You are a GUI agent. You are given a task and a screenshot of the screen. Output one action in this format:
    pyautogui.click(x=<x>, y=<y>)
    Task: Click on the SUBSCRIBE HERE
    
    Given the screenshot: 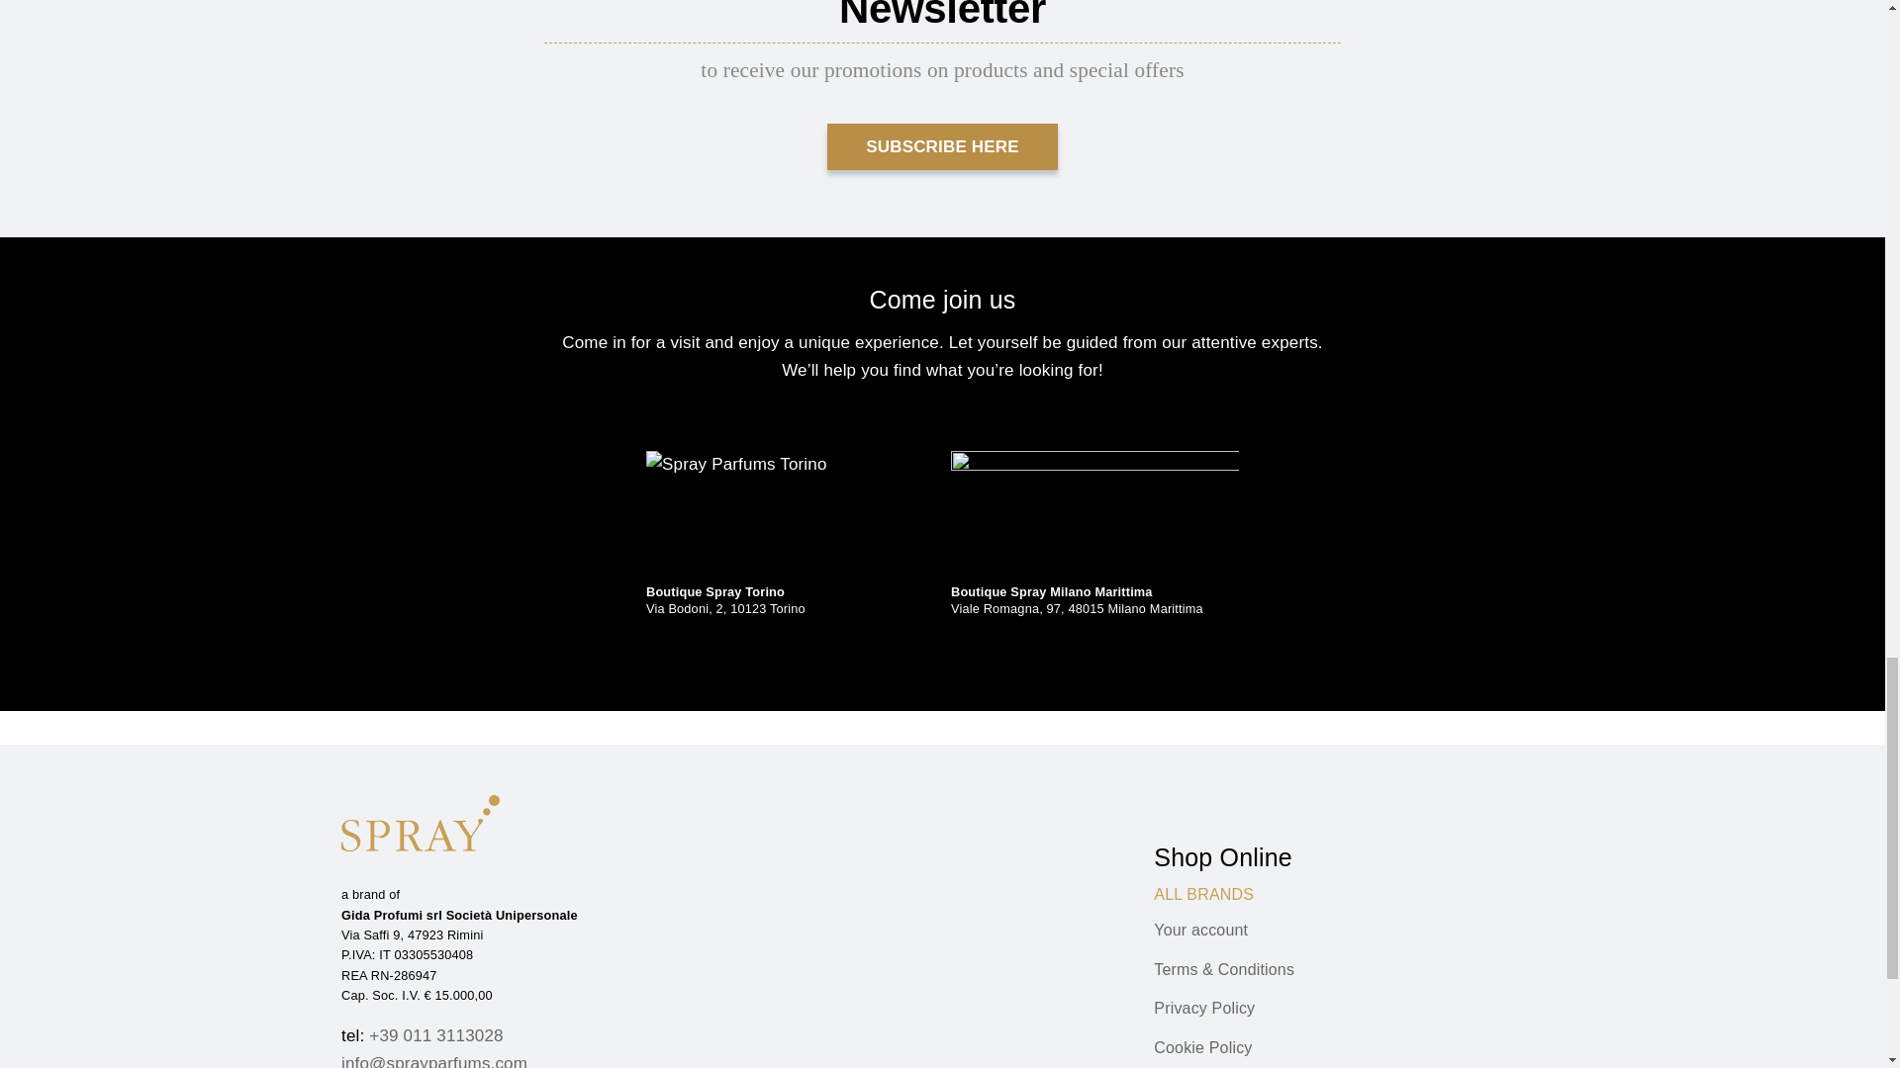 What is the action you would take?
    pyautogui.click(x=942, y=146)
    